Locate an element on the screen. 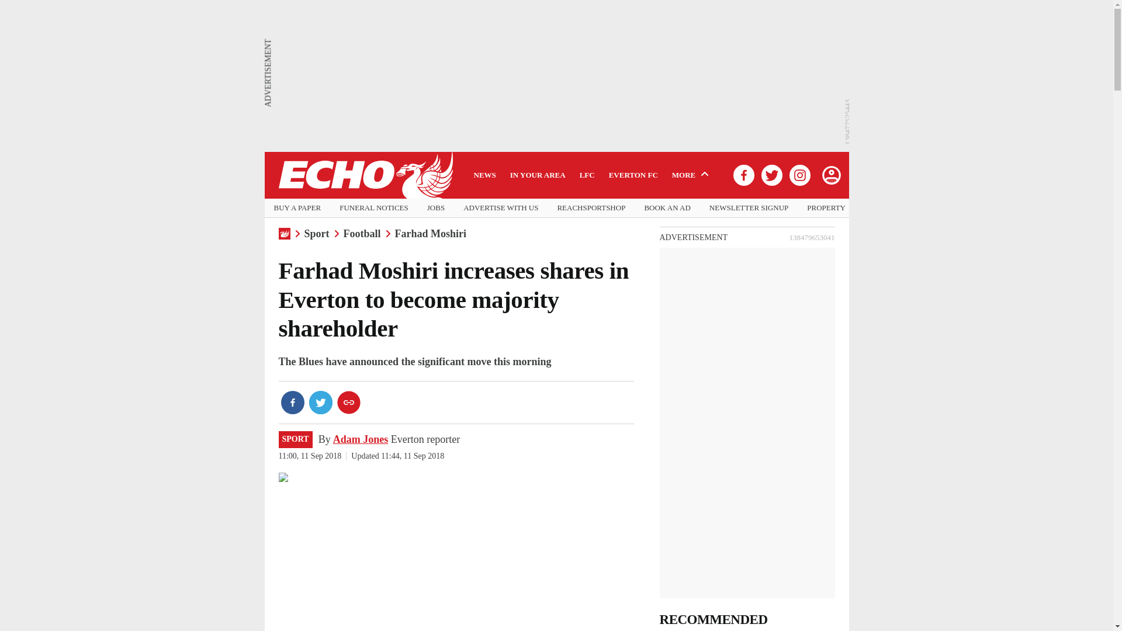 The width and height of the screenshot is (1122, 631). Football is located at coordinates (362, 234).